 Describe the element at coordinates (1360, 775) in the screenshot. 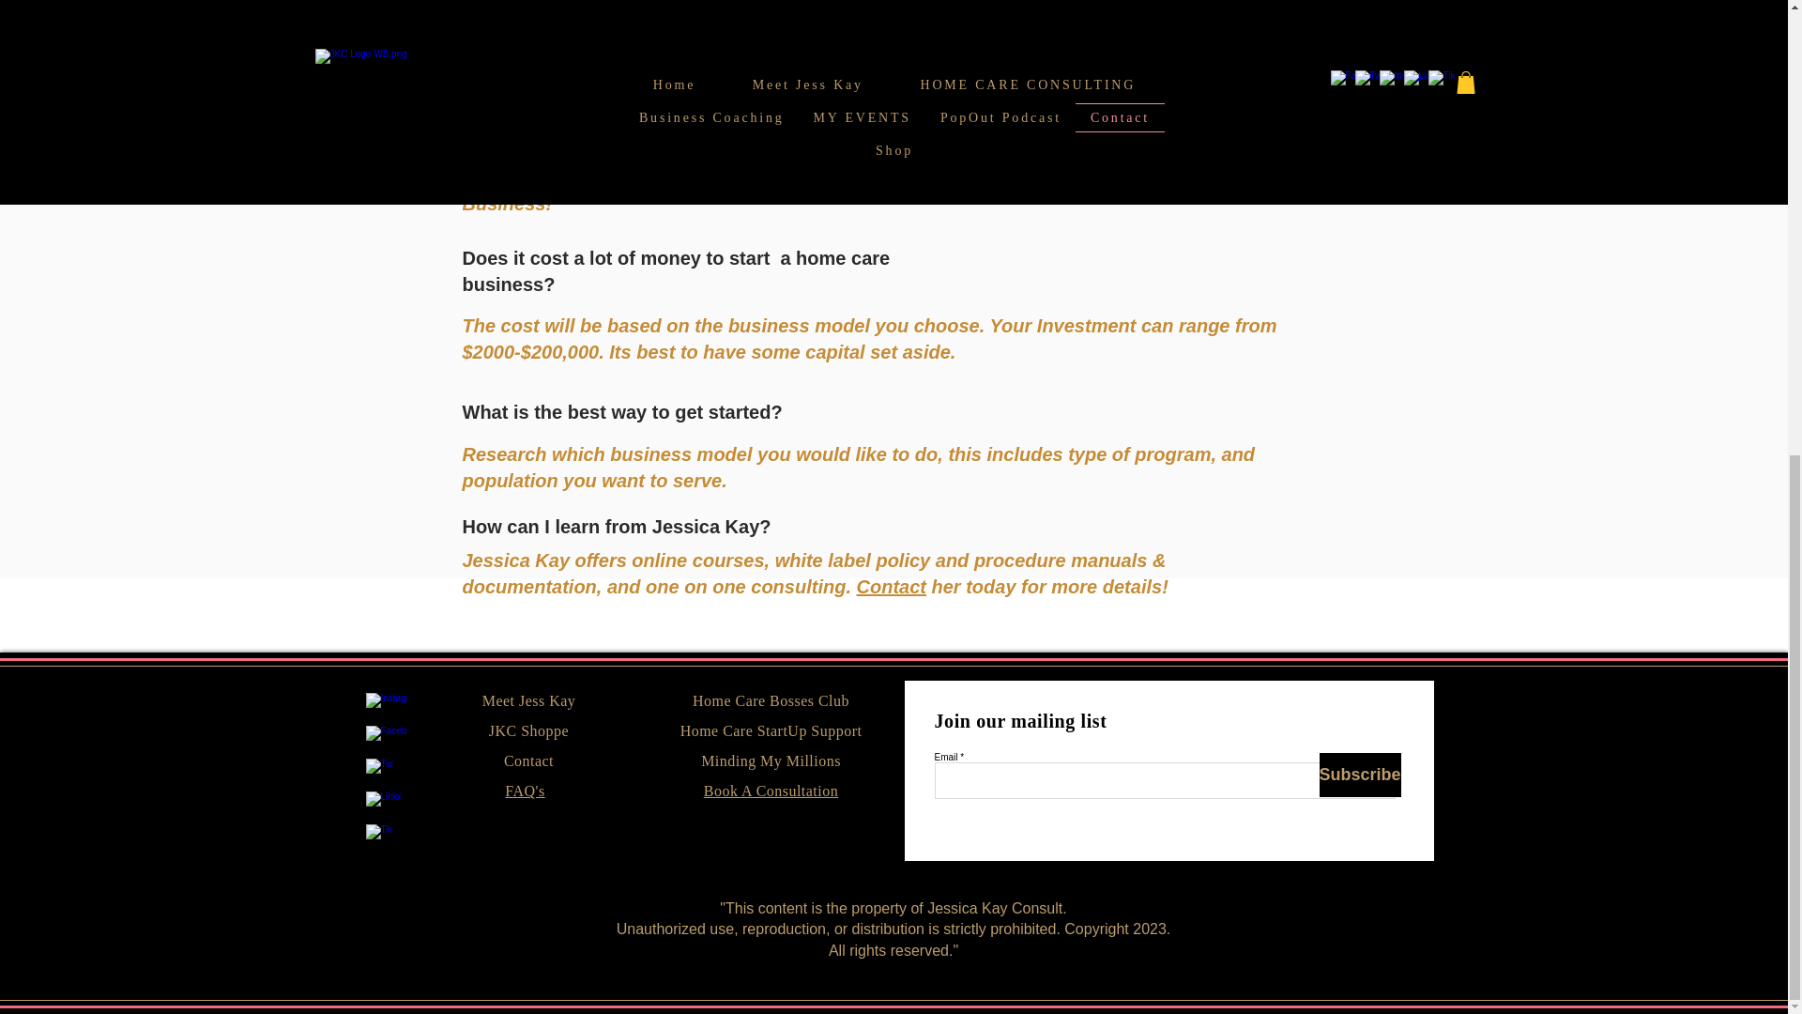

I see `Subscribe` at that location.